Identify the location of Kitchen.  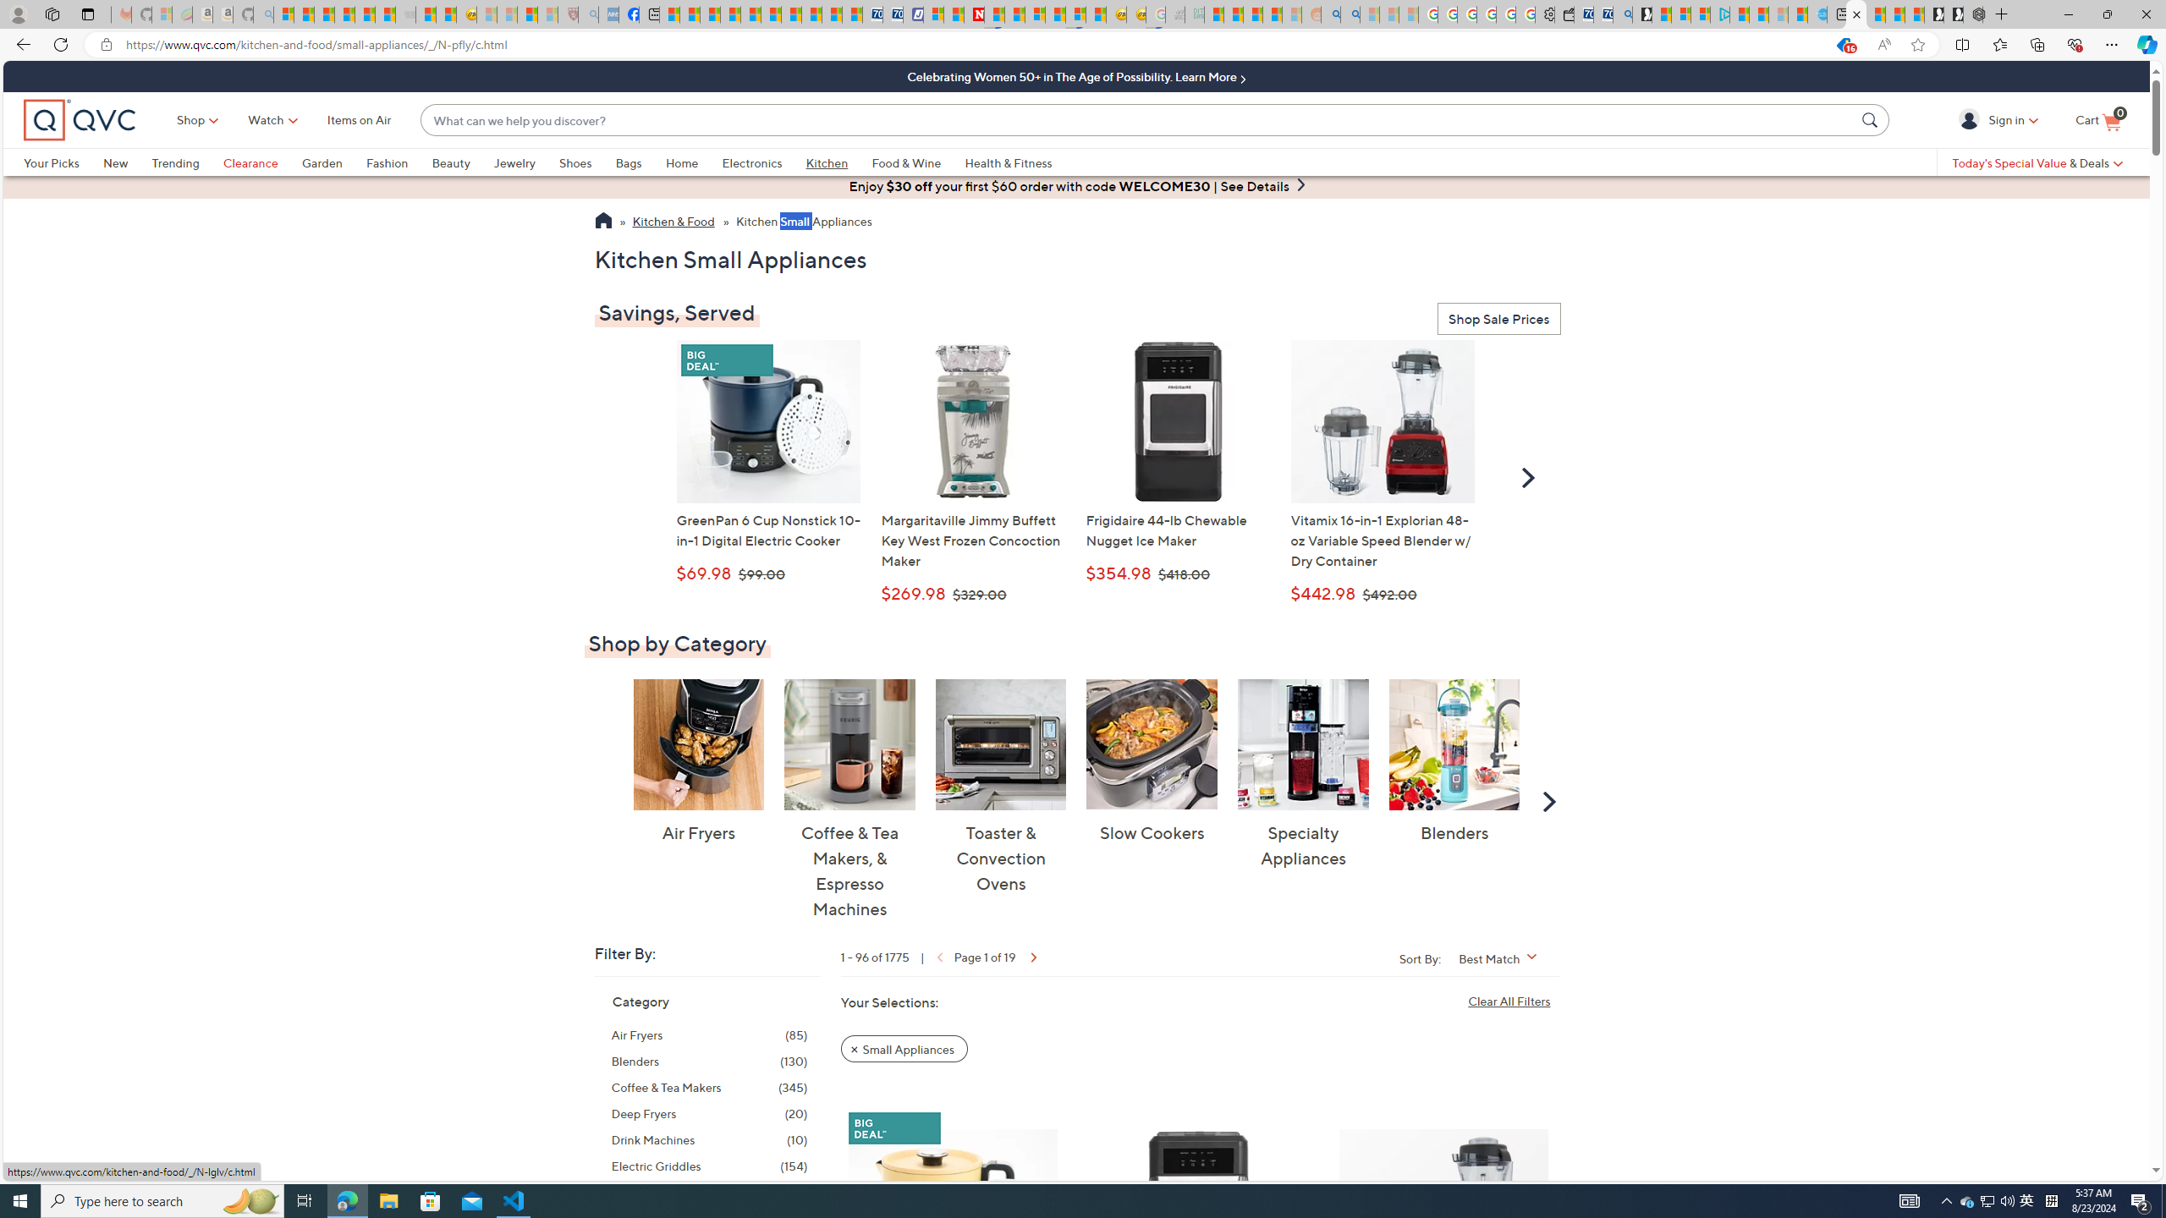
(839, 162).